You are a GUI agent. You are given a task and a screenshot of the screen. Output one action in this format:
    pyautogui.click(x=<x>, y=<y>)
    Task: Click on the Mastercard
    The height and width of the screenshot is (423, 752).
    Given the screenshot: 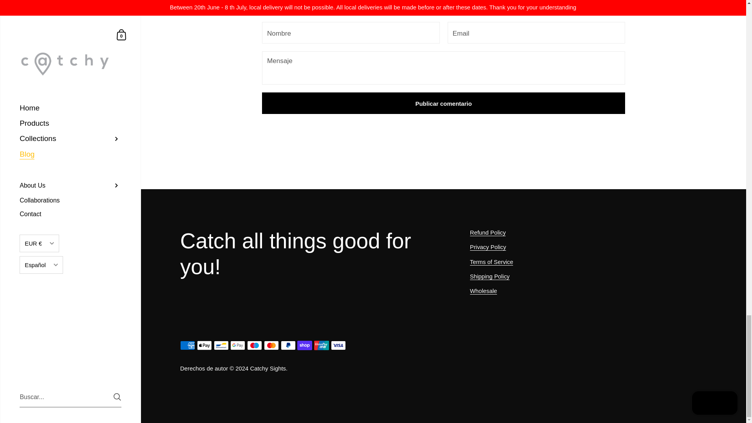 What is the action you would take?
    pyautogui.click(x=271, y=345)
    